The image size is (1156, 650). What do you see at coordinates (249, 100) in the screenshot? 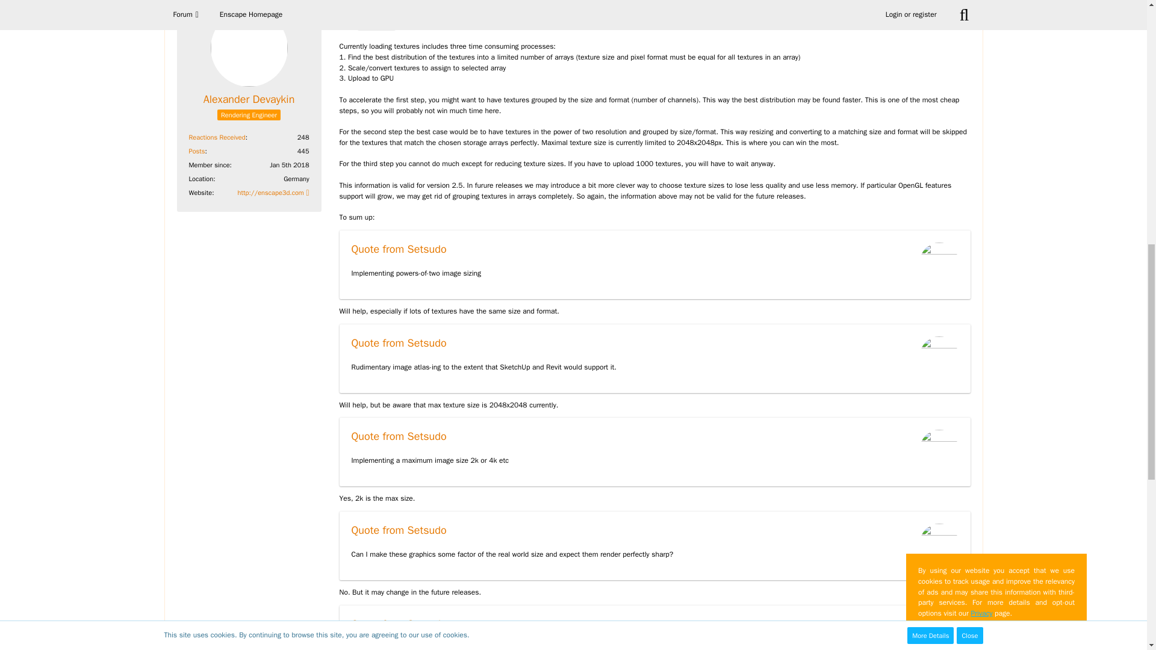
I see `Alexander Devaykin` at bounding box center [249, 100].